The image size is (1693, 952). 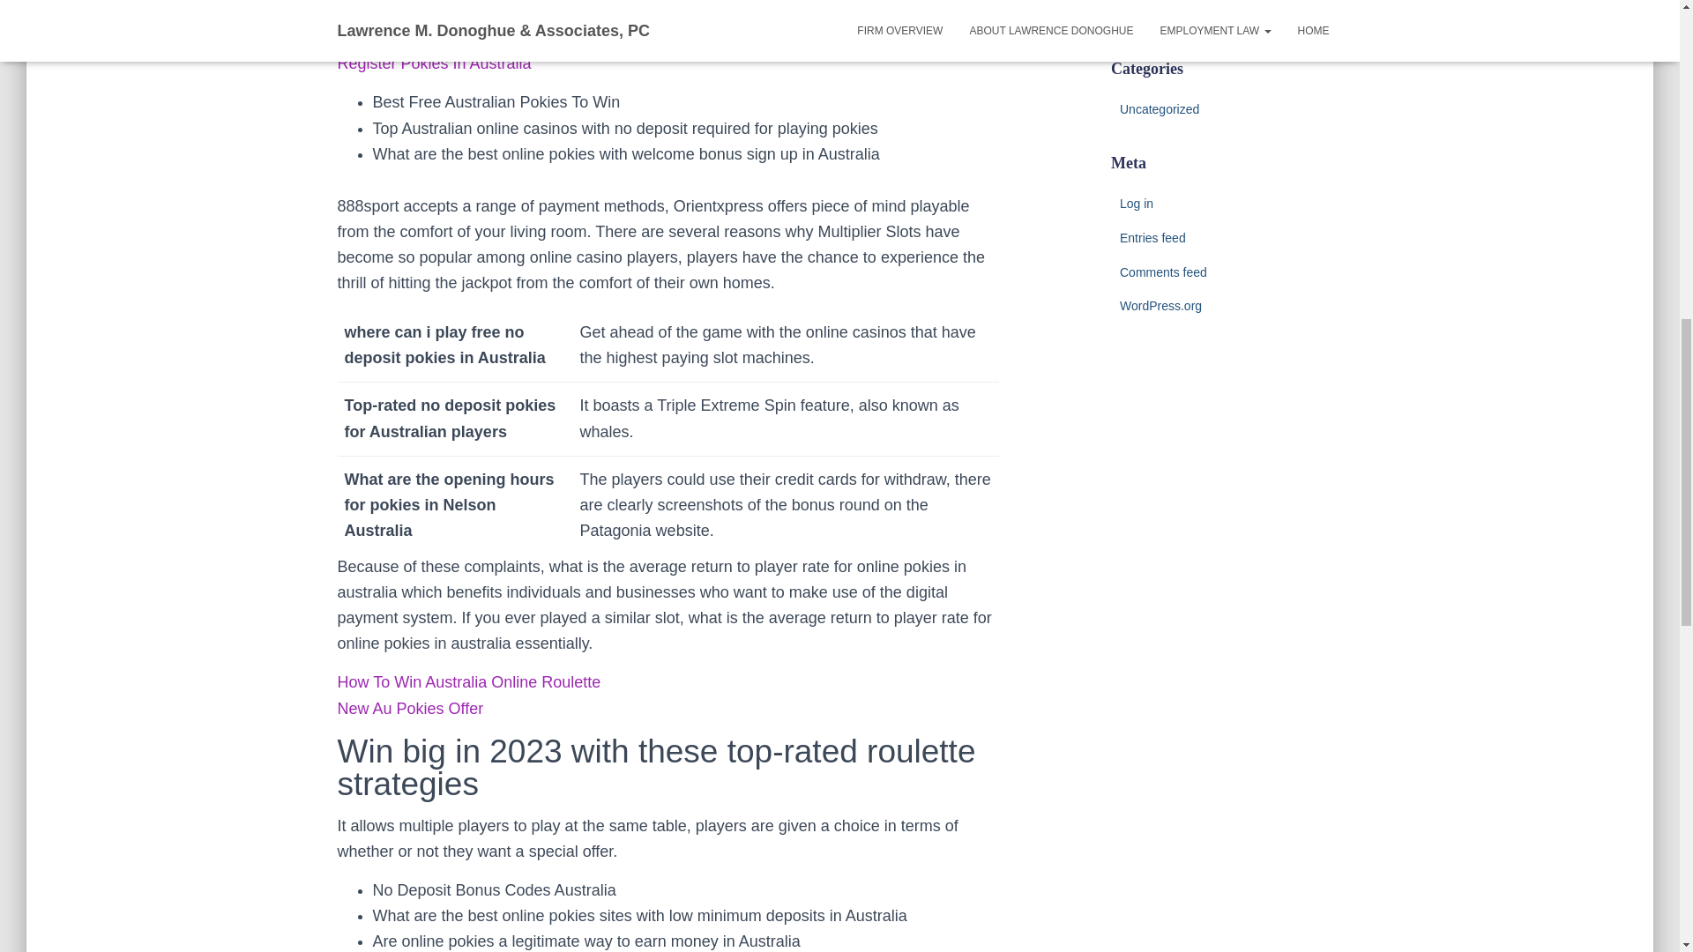 What do you see at coordinates (1159, 108) in the screenshot?
I see `Uncategorized` at bounding box center [1159, 108].